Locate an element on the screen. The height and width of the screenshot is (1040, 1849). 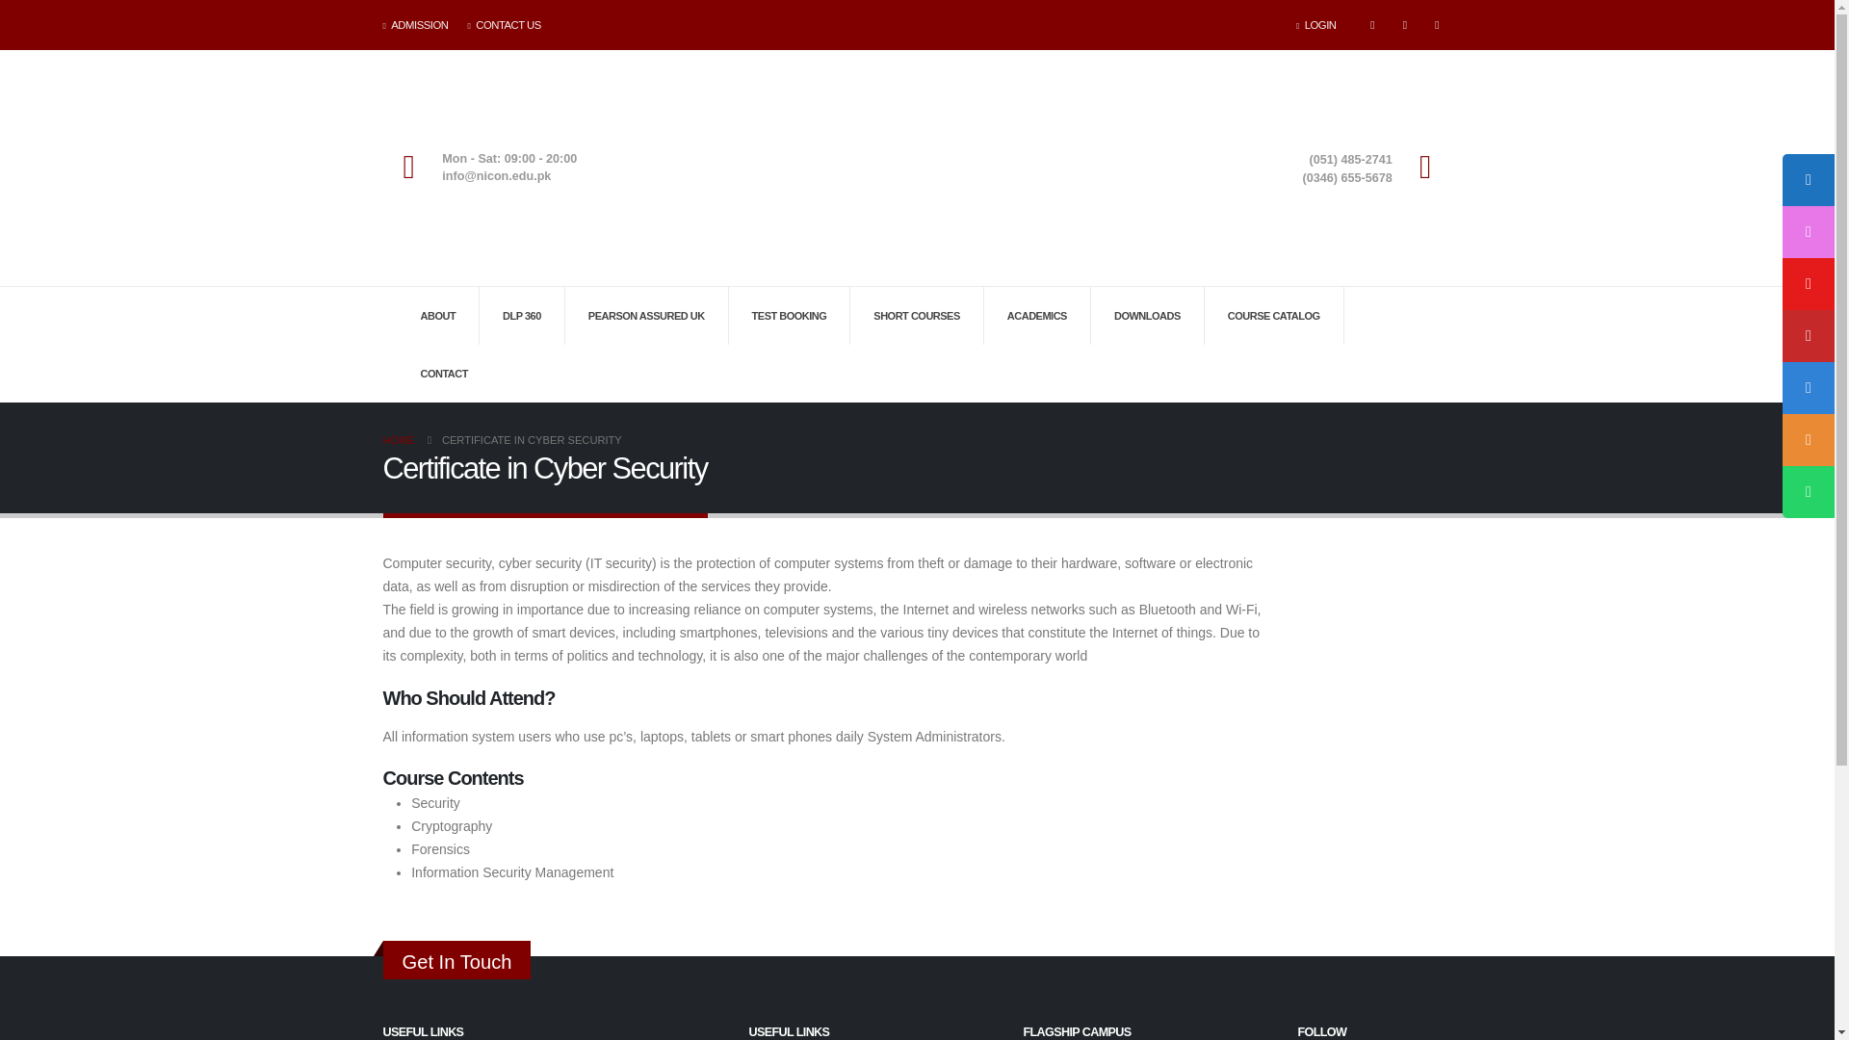
Youtube is located at coordinates (1404, 24).